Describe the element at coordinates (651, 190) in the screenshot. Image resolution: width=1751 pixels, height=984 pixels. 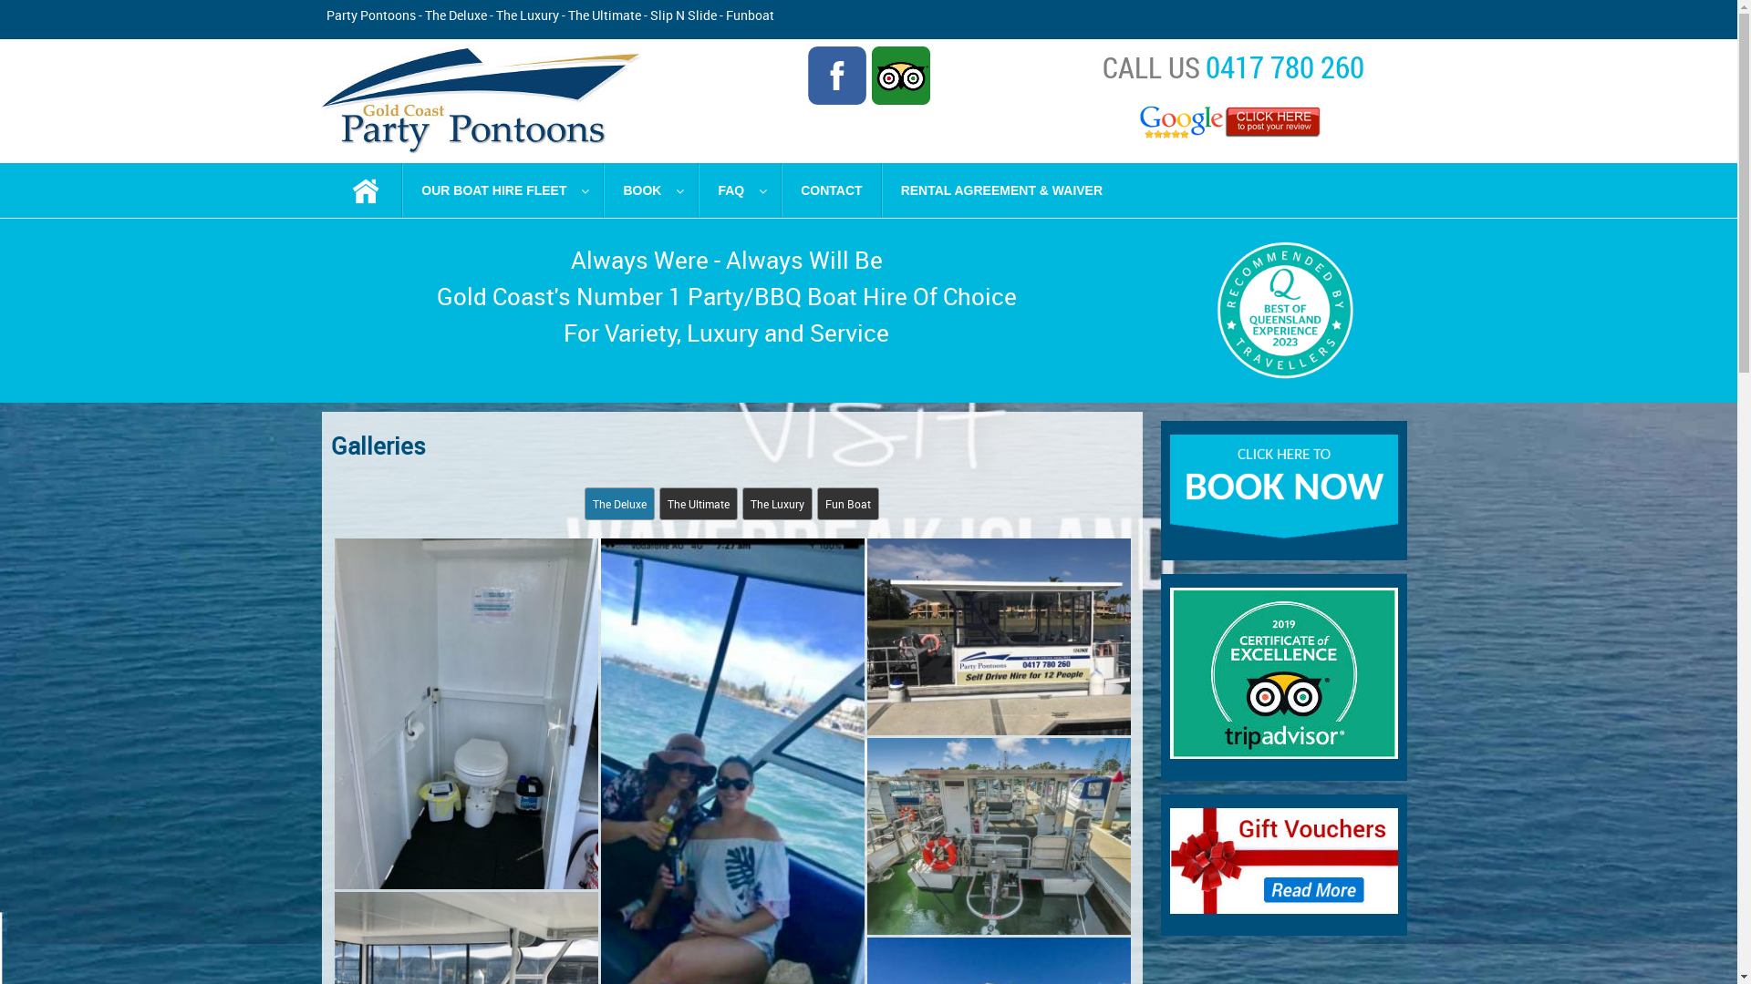
I see `BOOK` at that location.